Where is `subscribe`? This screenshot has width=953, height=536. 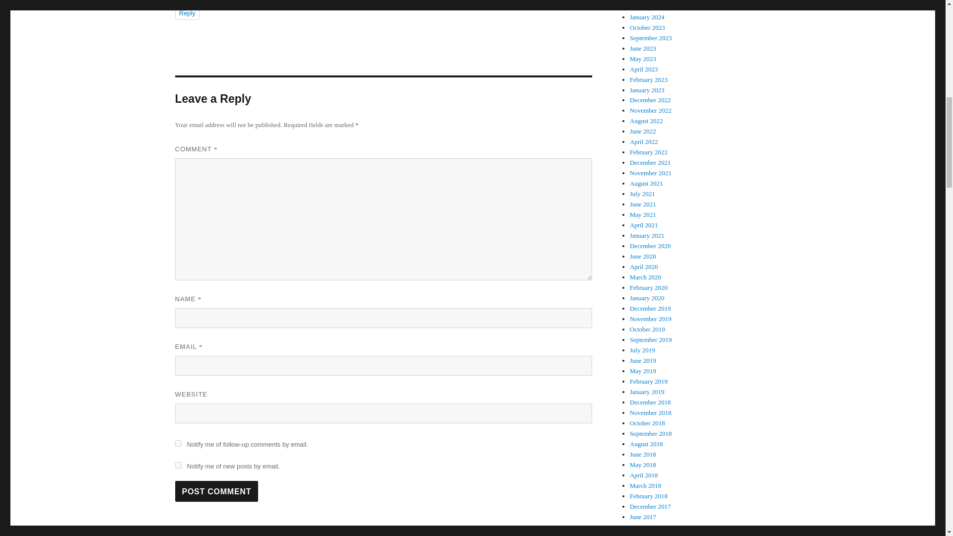 subscribe is located at coordinates (178, 465).